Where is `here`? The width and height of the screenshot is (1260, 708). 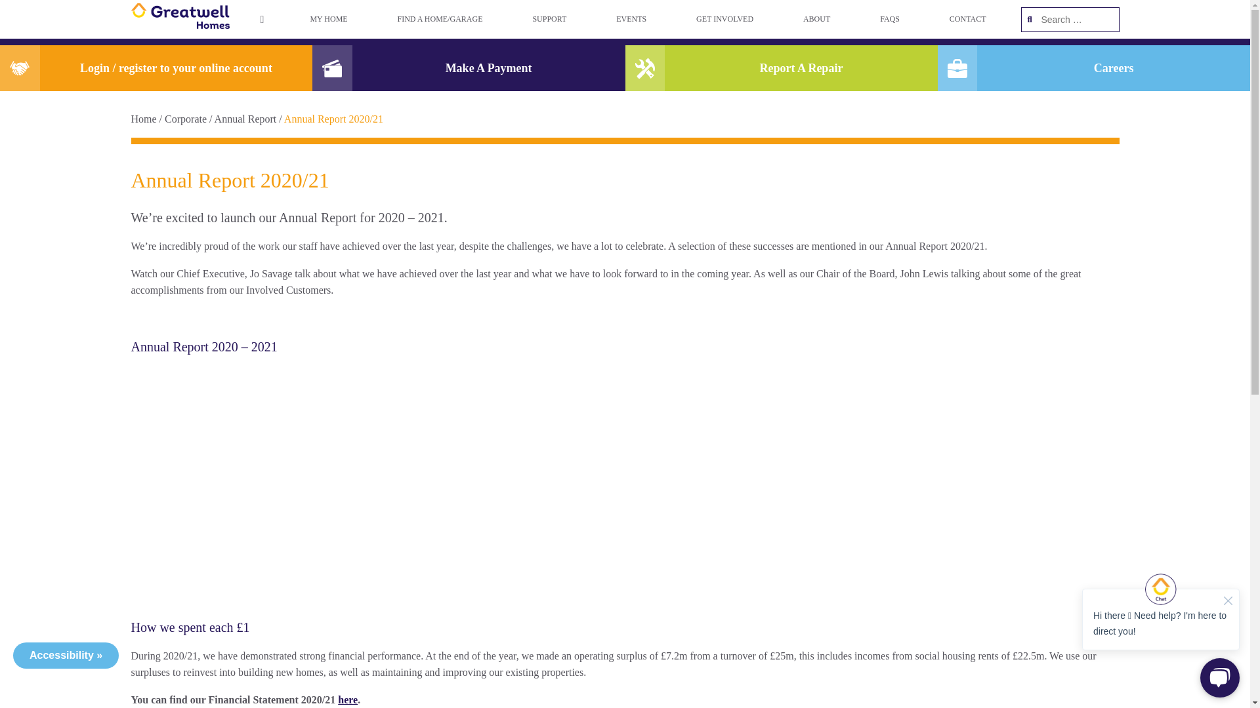
here is located at coordinates (348, 699).